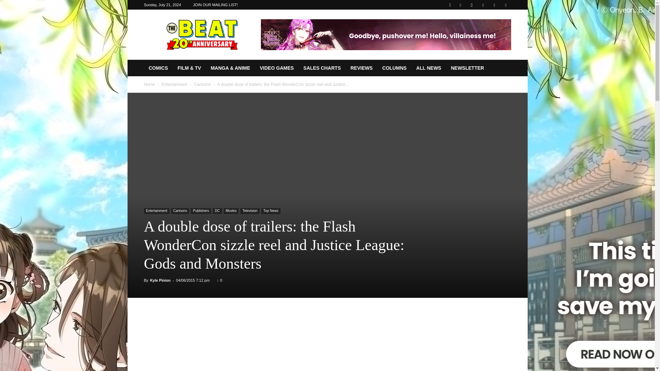 The height and width of the screenshot is (371, 660). What do you see at coordinates (394, 68) in the screenshot?
I see `COLUMNS` at bounding box center [394, 68].